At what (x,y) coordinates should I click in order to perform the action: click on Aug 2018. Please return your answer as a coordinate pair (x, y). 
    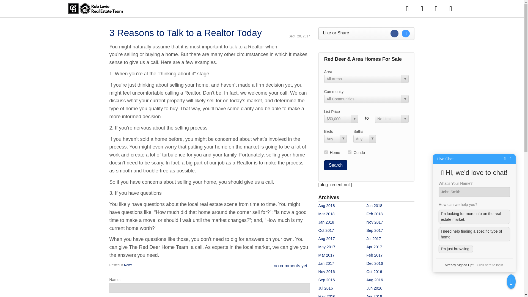
    Looking at the image, I should click on (326, 206).